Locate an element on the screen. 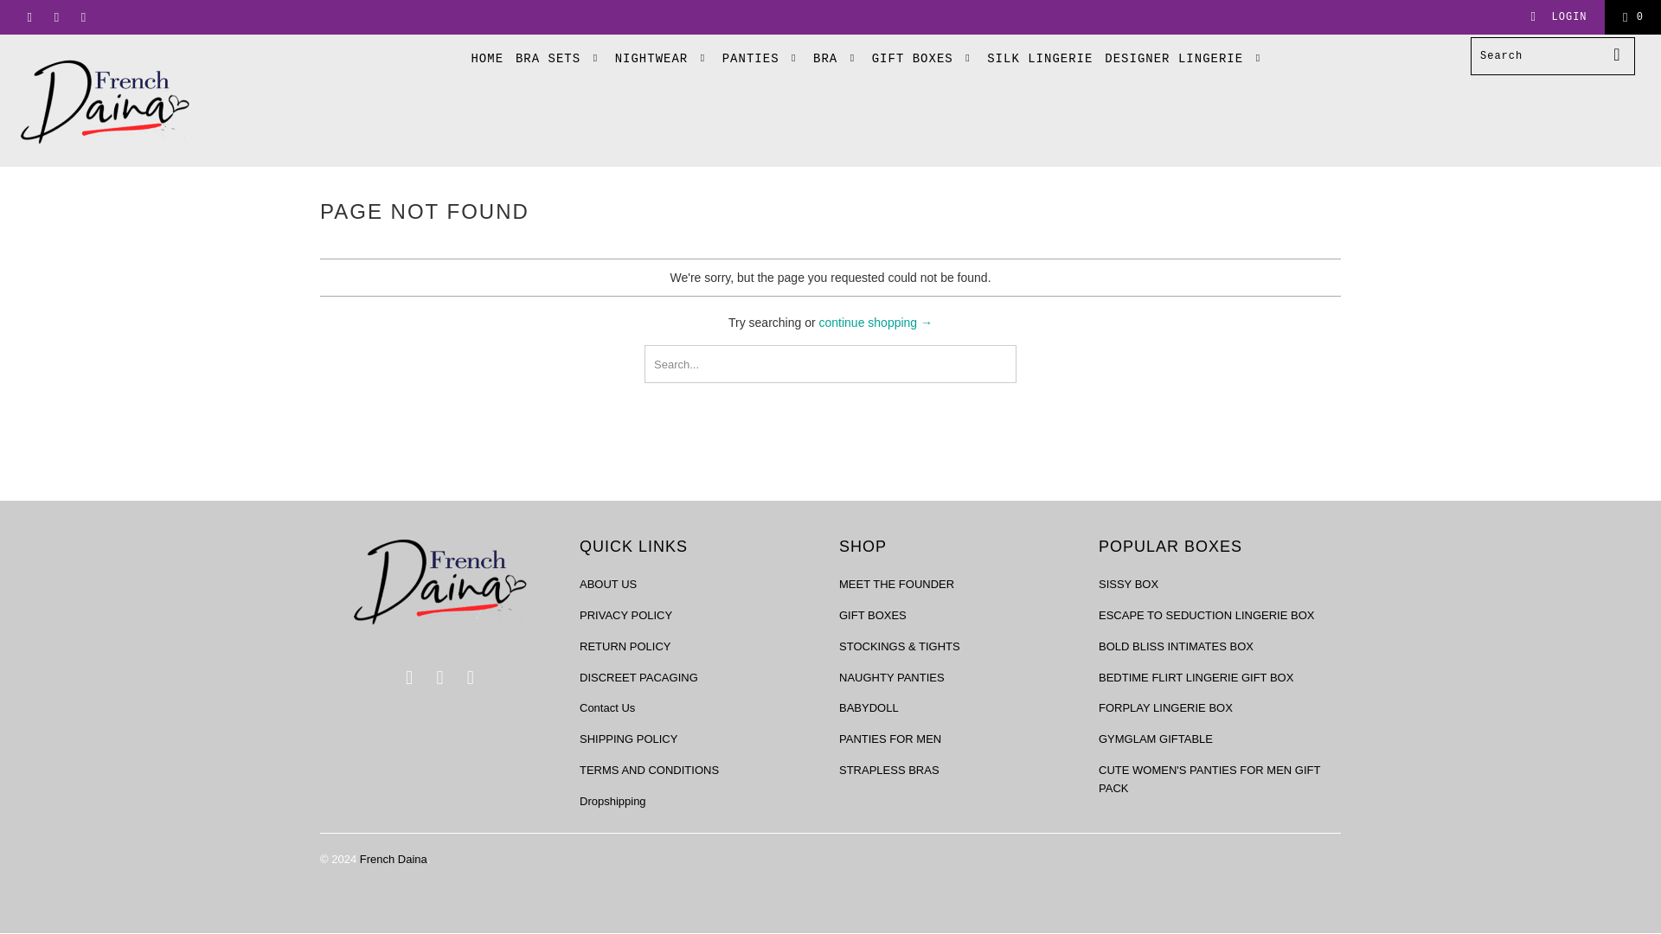 This screenshot has height=934, width=1661. French Daina on Instagram is located at coordinates (81, 17).